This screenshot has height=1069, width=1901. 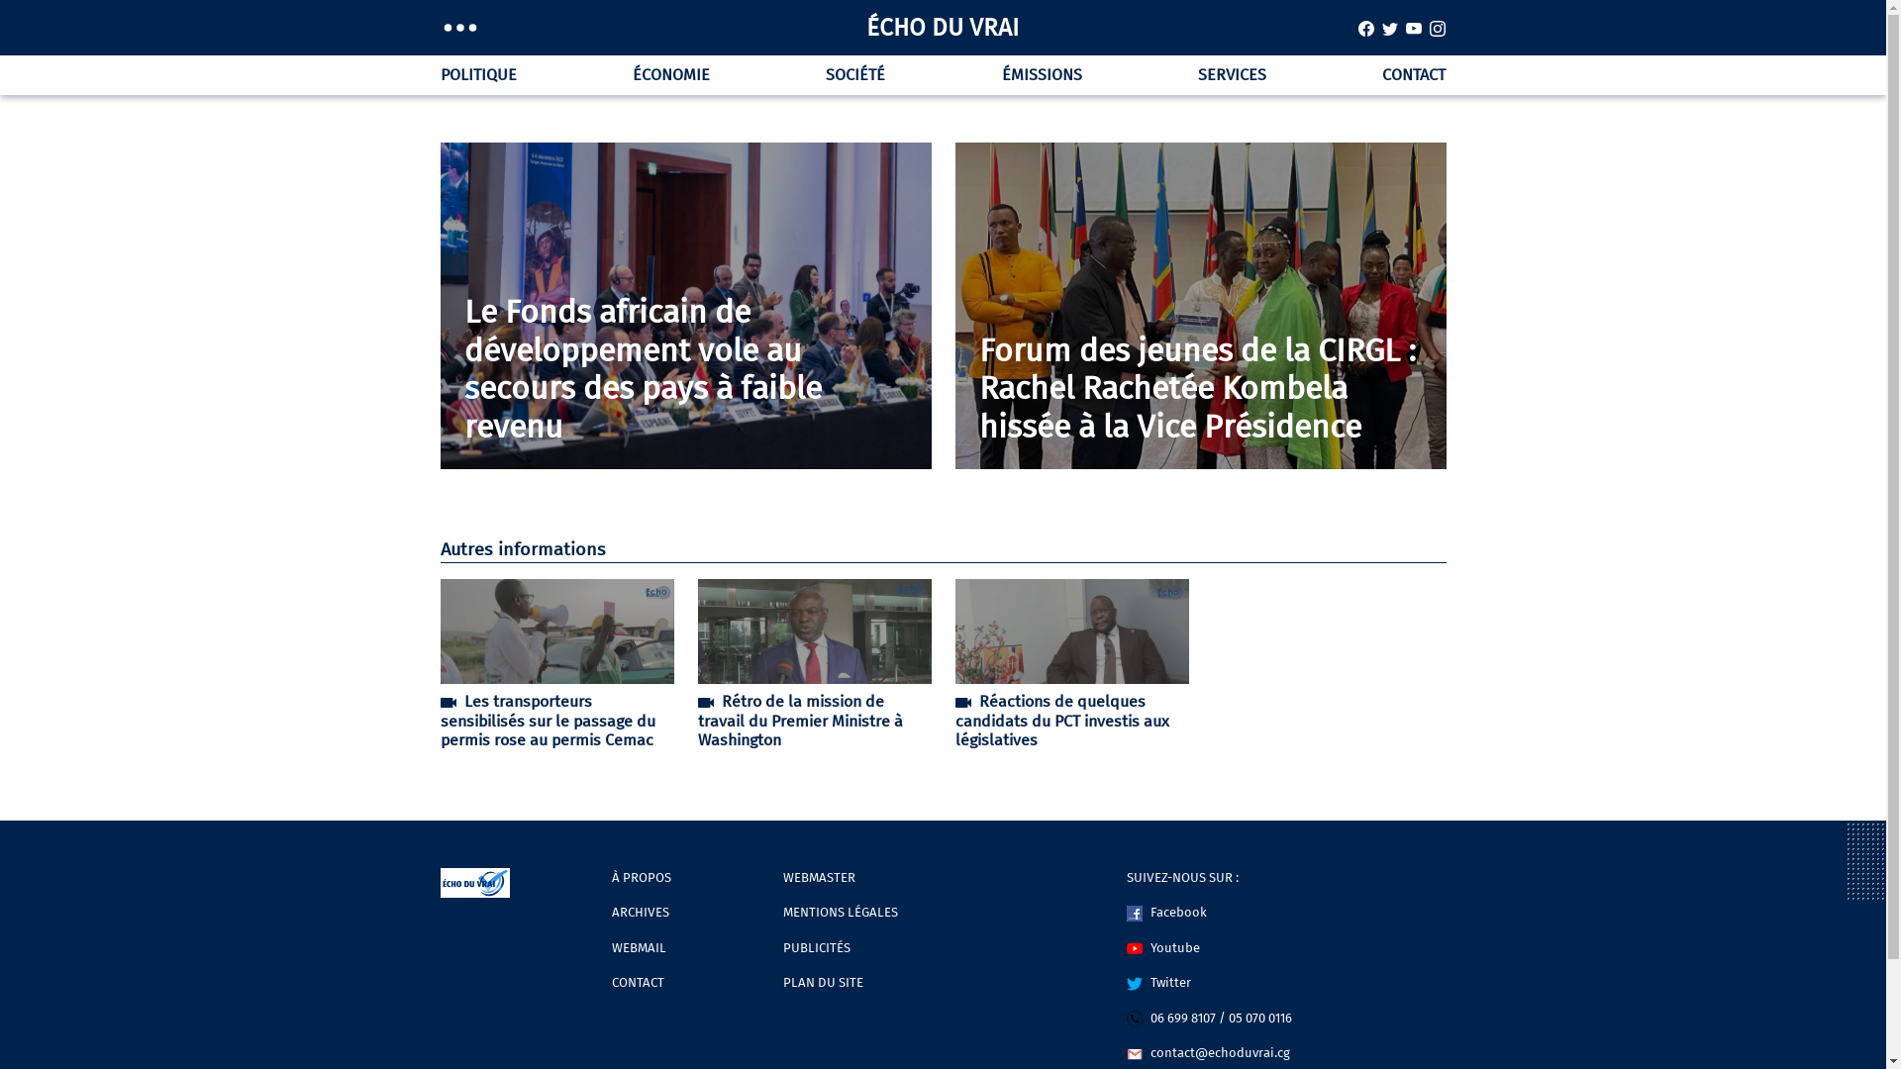 I want to click on Facebook, so click(x=1166, y=913).